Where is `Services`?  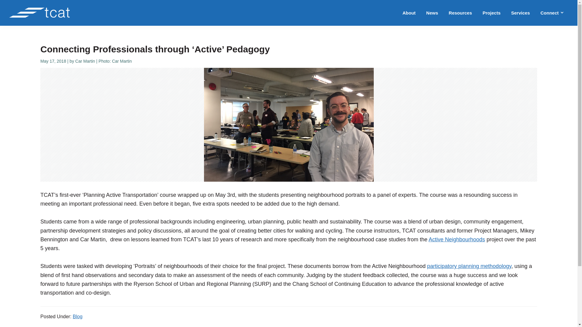
Services is located at coordinates (520, 13).